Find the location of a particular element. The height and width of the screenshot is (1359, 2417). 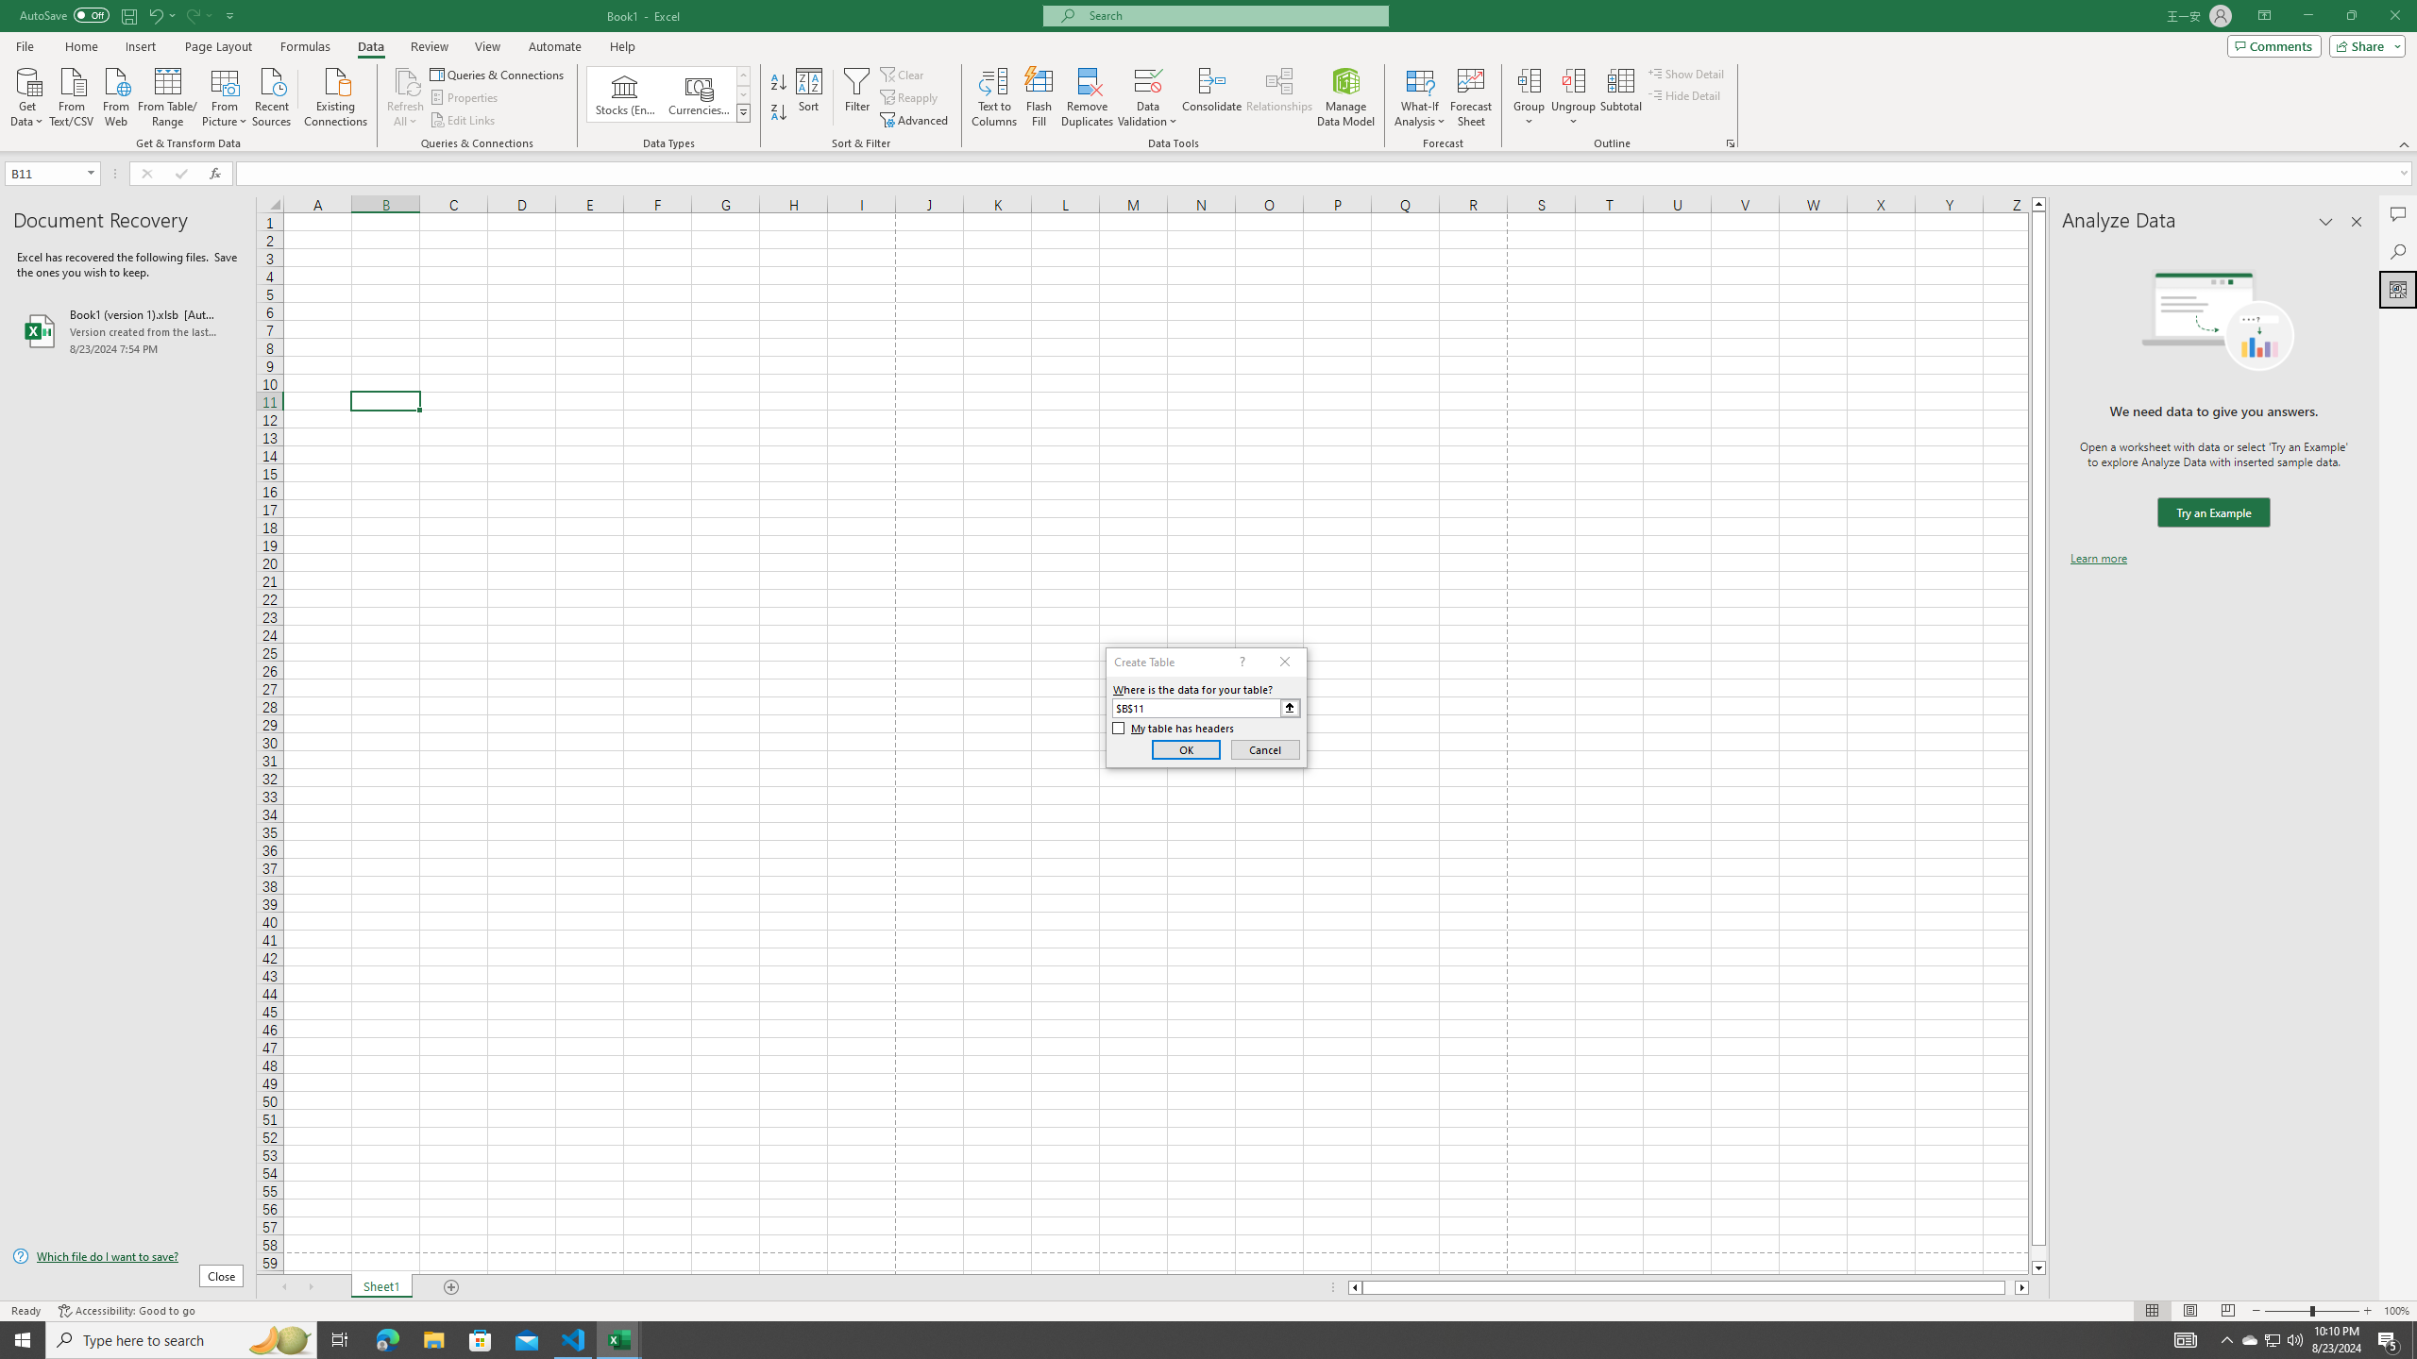

Ungroup... is located at coordinates (1573, 80).